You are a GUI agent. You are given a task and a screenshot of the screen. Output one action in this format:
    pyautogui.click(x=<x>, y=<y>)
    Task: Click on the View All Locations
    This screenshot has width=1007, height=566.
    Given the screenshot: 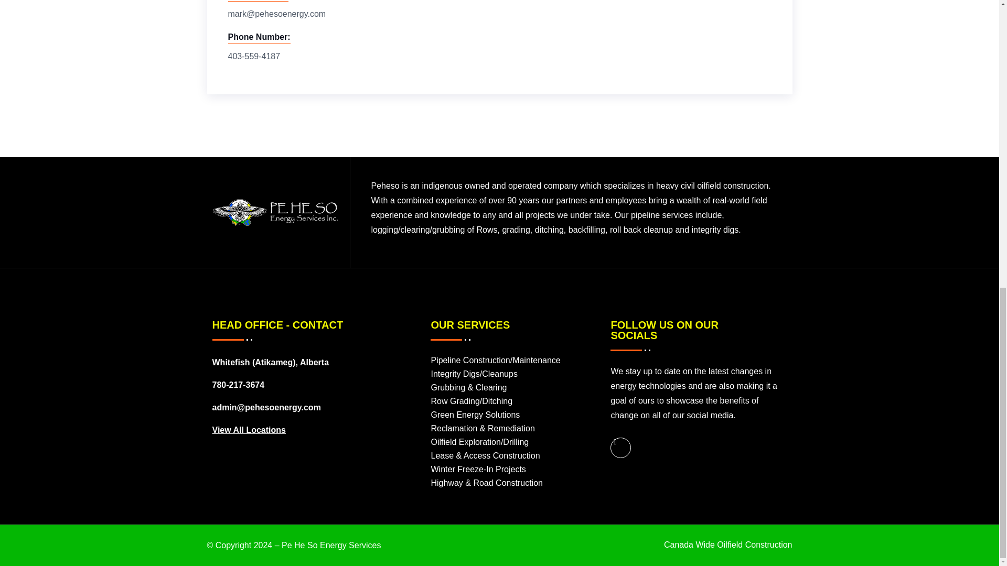 What is the action you would take?
    pyautogui.click(x=248, y=430)
    